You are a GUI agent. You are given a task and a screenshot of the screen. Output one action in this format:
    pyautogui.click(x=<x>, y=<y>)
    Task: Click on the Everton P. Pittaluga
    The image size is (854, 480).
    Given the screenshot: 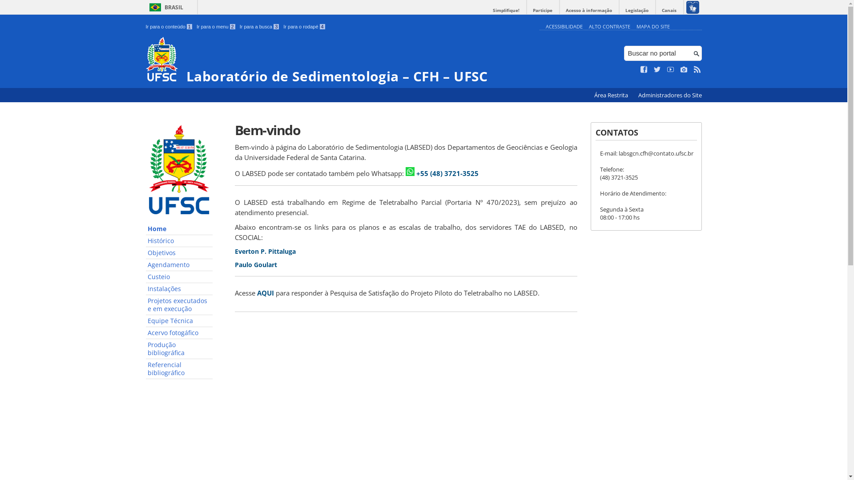 What is the action you would take?
    pyautogui.click(x=265, y=252)
    